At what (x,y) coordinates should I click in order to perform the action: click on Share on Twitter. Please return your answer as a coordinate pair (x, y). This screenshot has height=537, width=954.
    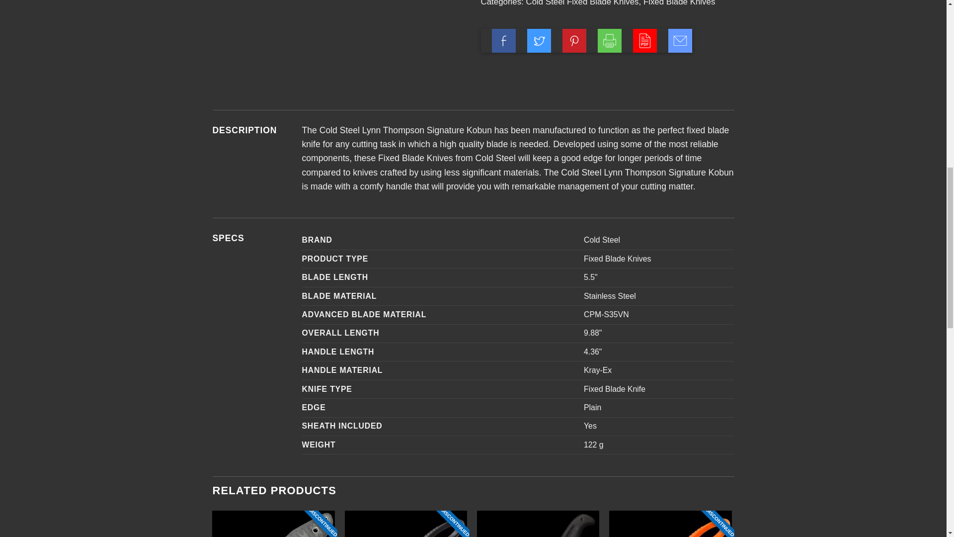
    Looking at the image, I should click on (539, 41).